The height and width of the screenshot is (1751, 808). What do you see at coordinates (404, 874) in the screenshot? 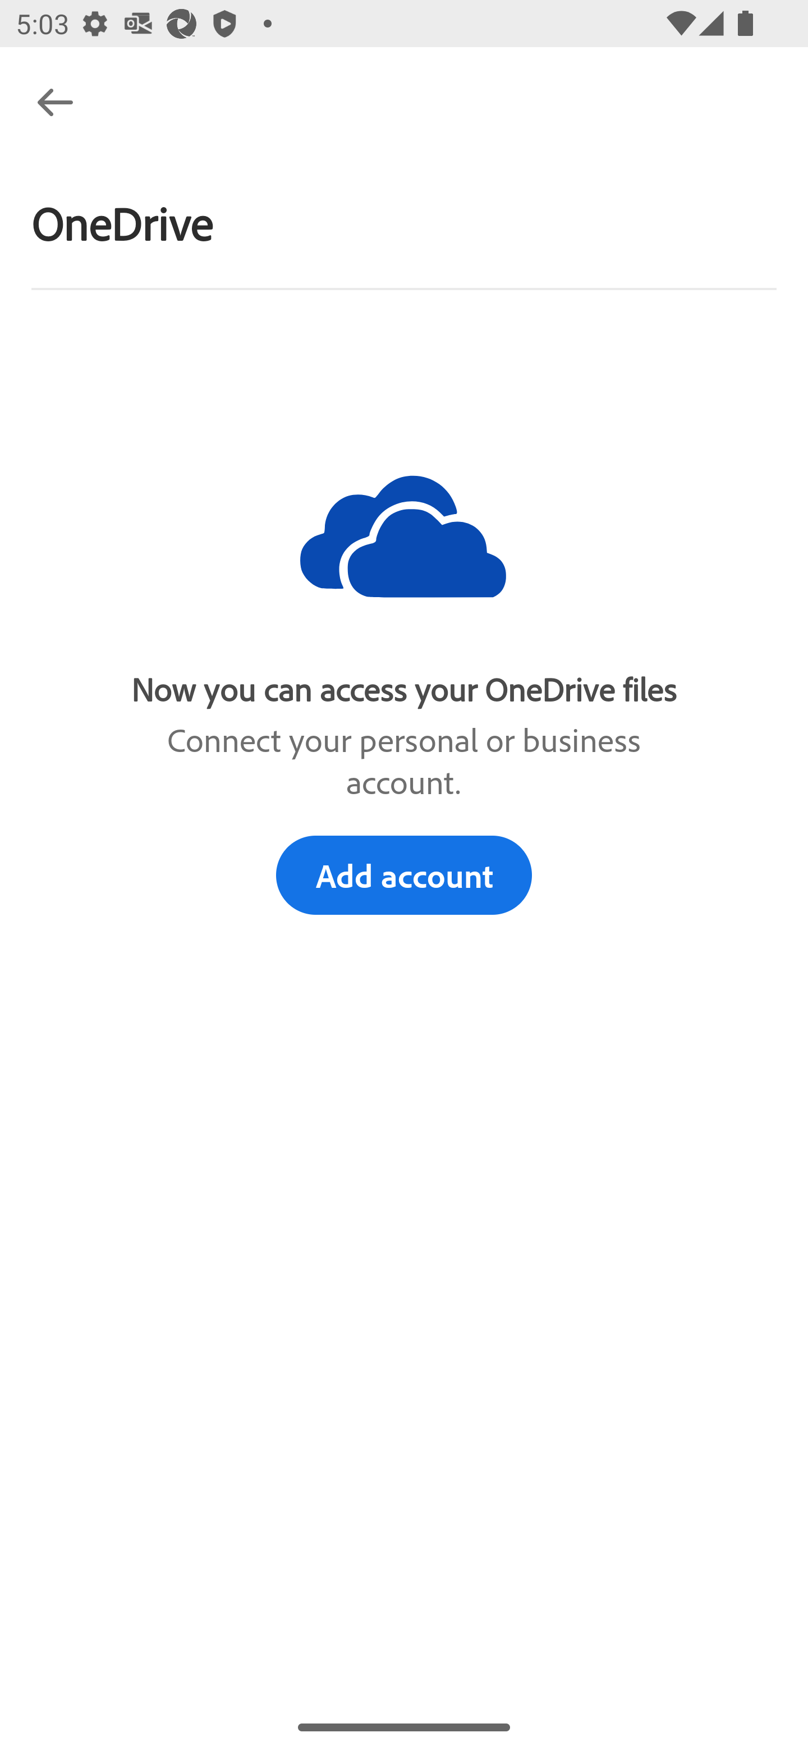
I see `Add account` at bounding box center [404, 874].